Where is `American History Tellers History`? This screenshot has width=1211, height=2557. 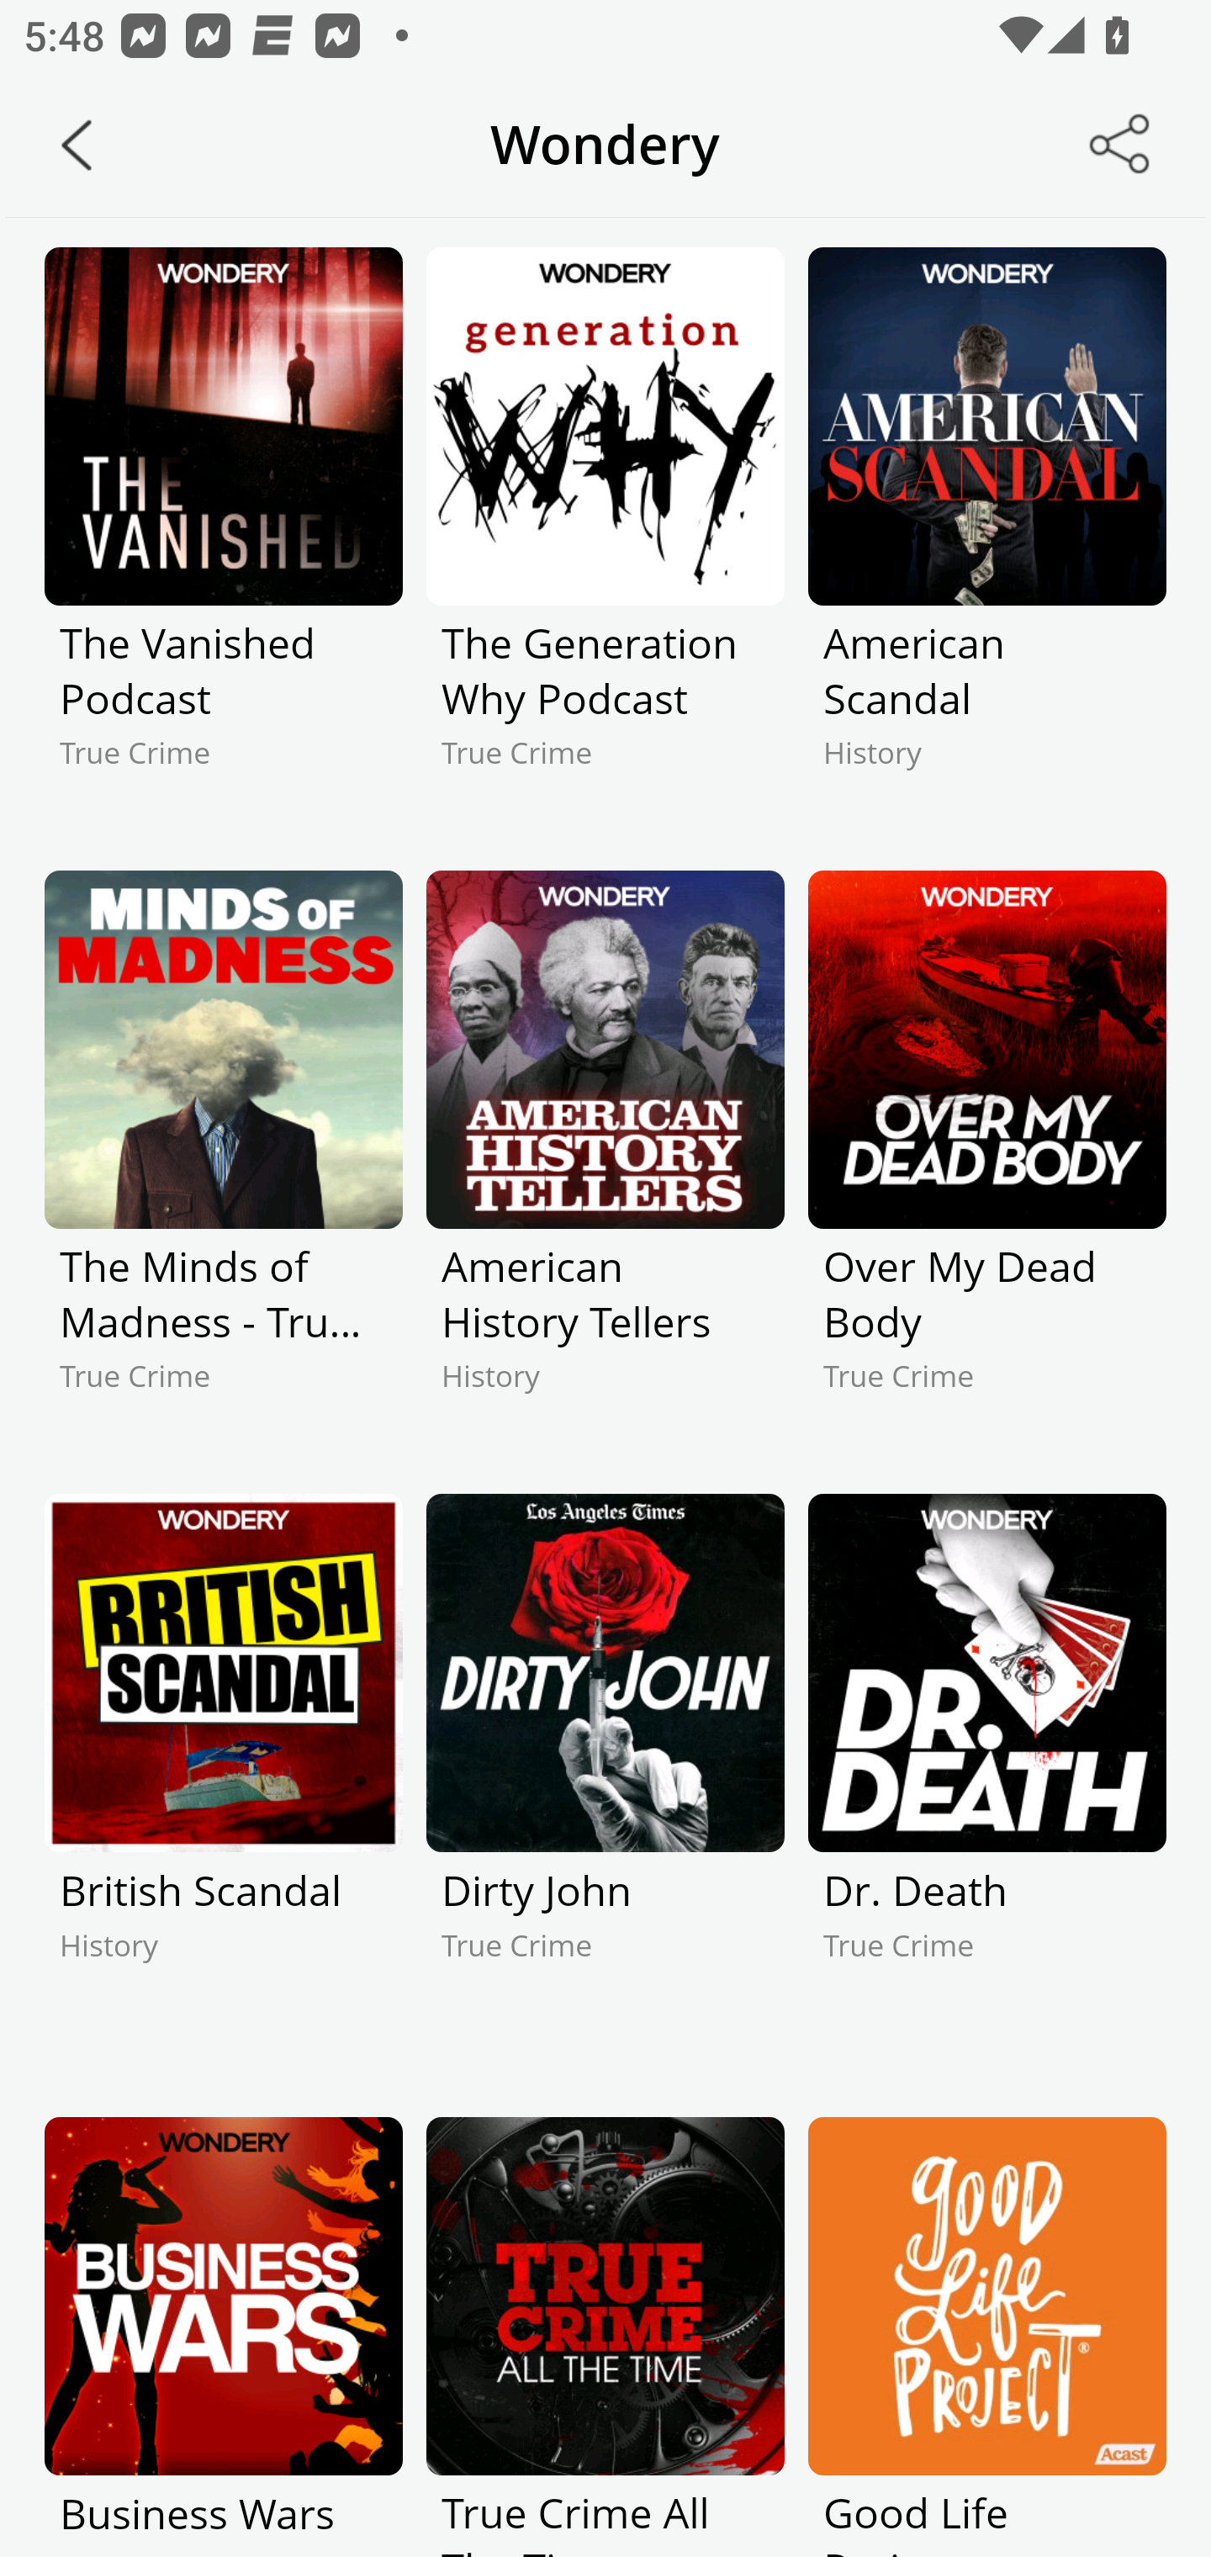 American History Tellers History is located at coordinates (605, 1159).